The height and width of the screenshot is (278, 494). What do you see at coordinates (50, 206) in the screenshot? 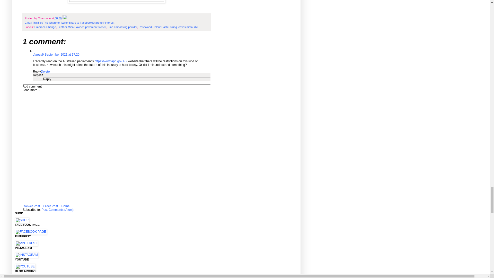
I see `Older Post` at bounding box center [50, 206].